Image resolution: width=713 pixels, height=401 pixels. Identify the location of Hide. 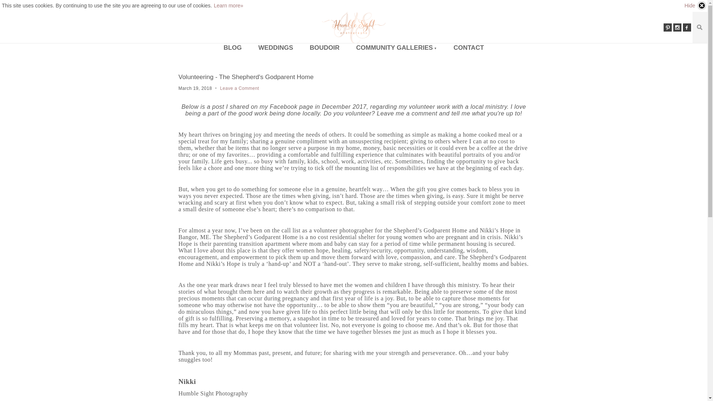
(695, 6).